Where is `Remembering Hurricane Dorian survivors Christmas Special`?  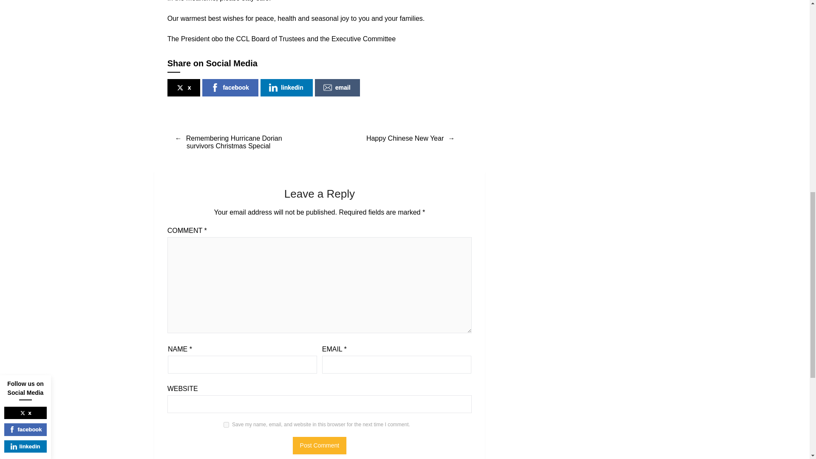
Remembering Hurricane Dorian survivors Christmas Special is located at coordinates (228, 142).